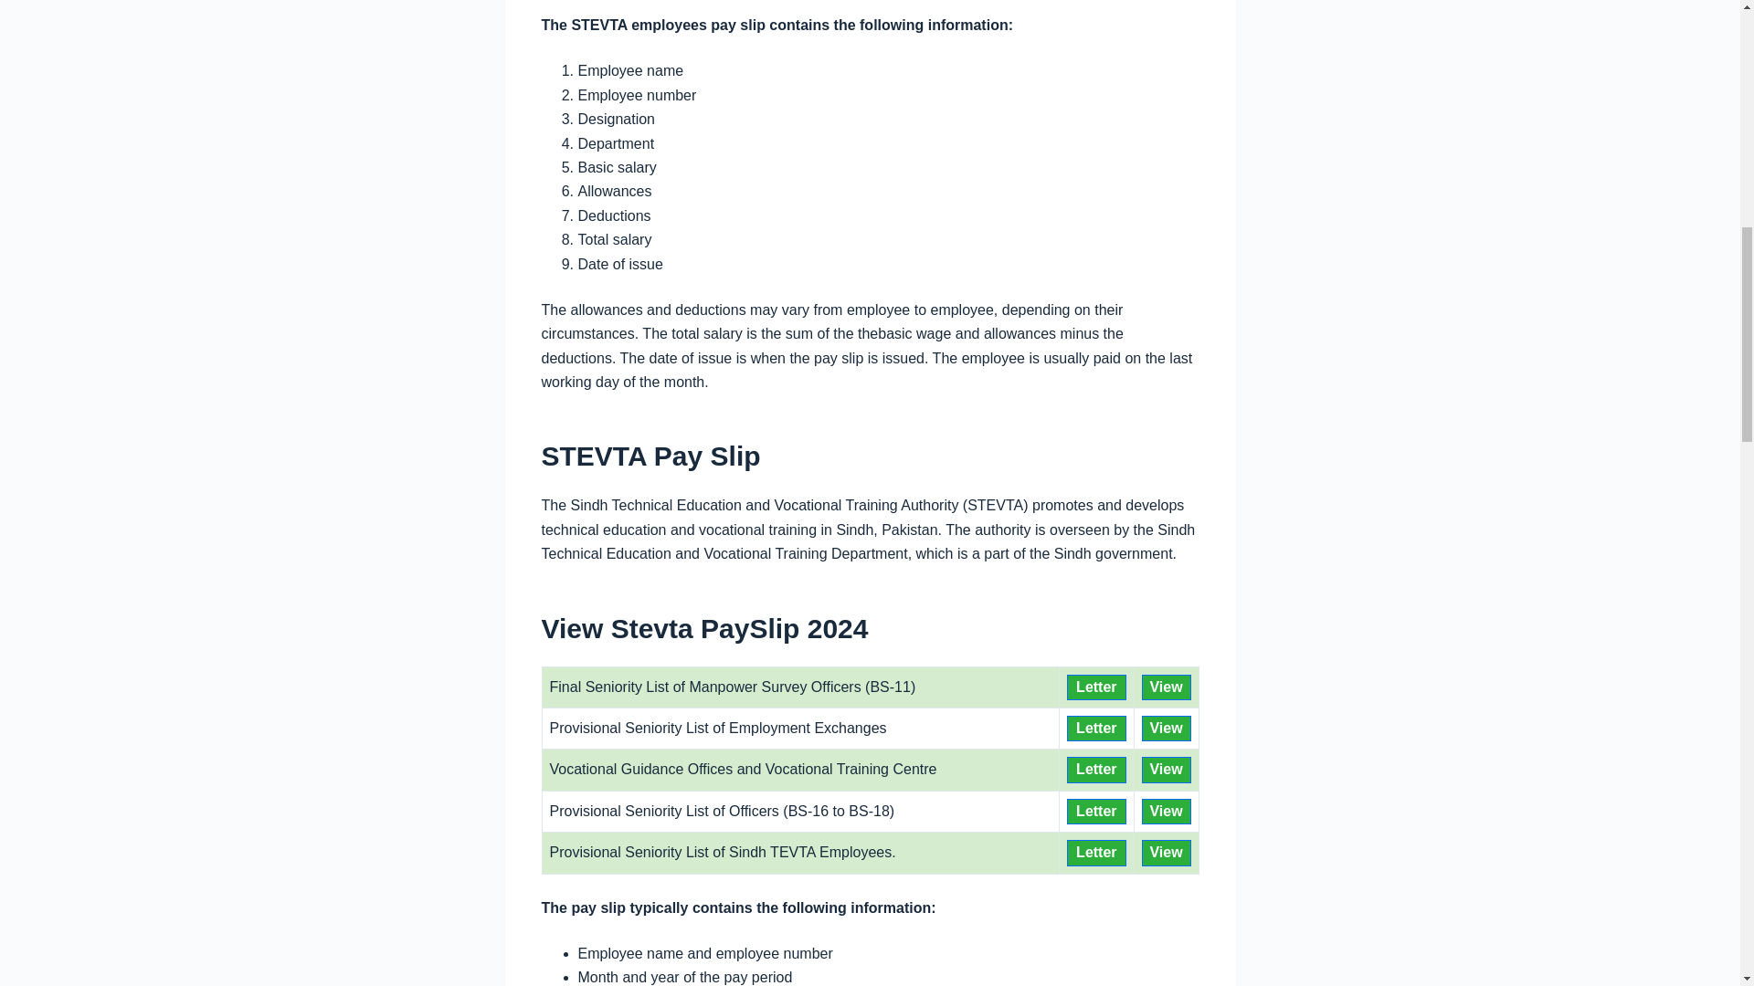 This screenshot has width=1754, height=986. I want to click on Letter, so click(1096, 687).